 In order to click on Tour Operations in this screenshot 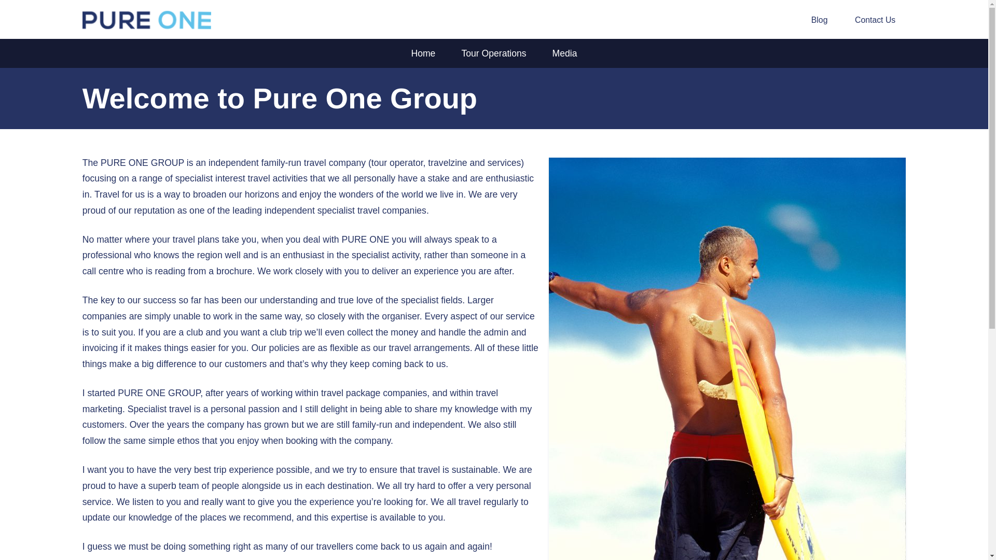, I will do `click(493, 53)`.